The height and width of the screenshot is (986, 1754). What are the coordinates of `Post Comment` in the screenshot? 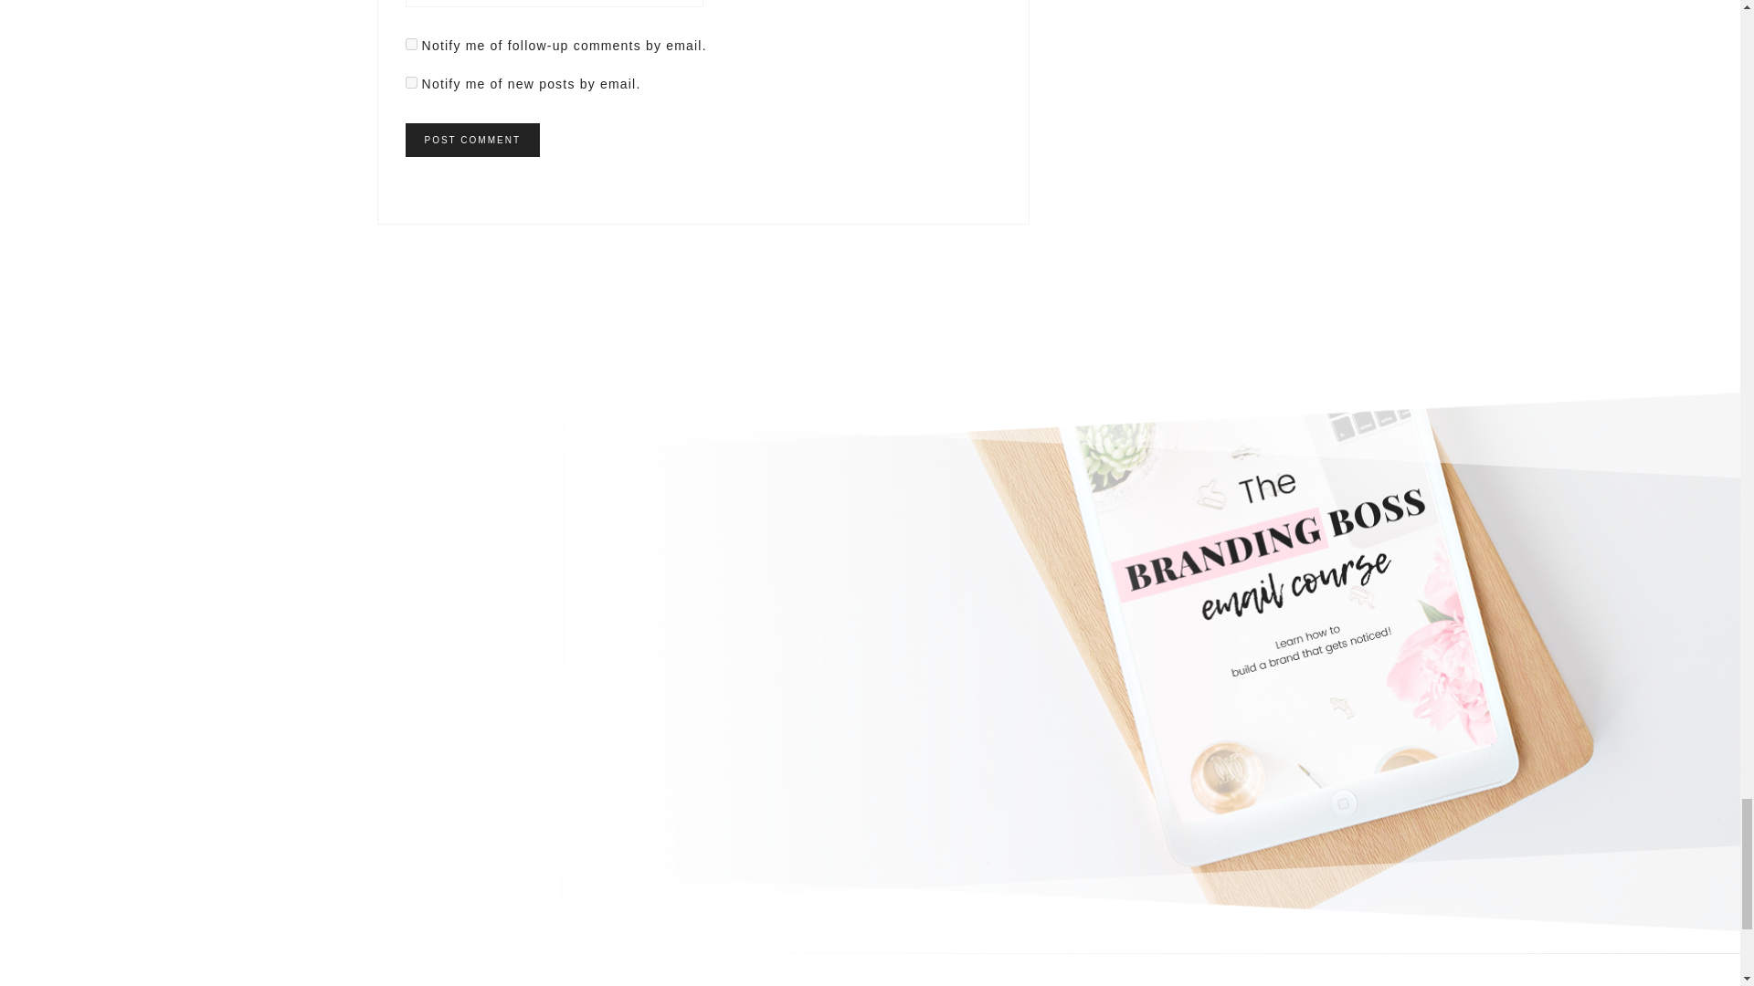 It's located at (472, 140).